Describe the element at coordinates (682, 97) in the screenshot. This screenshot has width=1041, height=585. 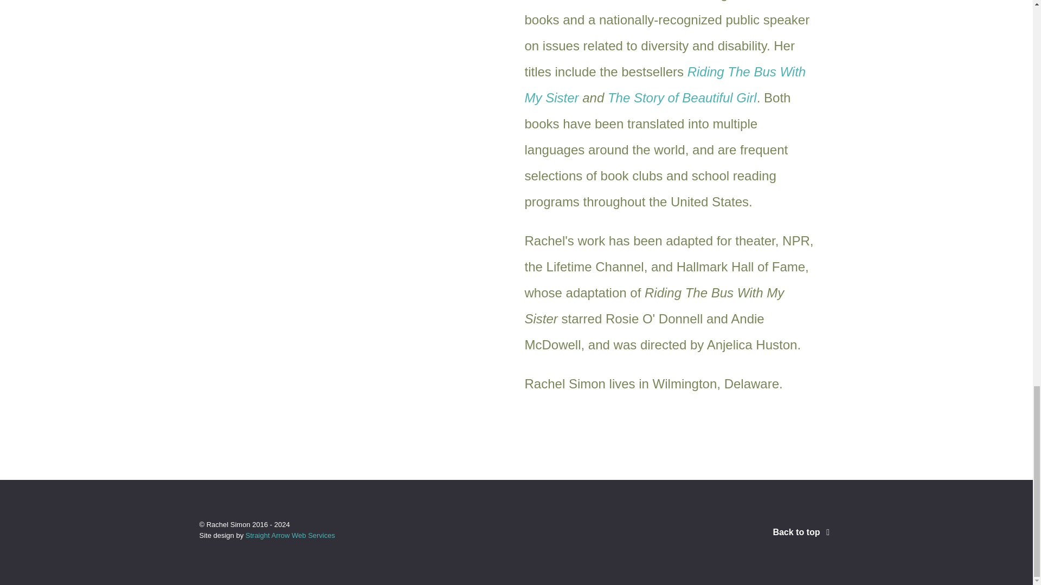
I see `The Story of Beautiful Girl` at that location.